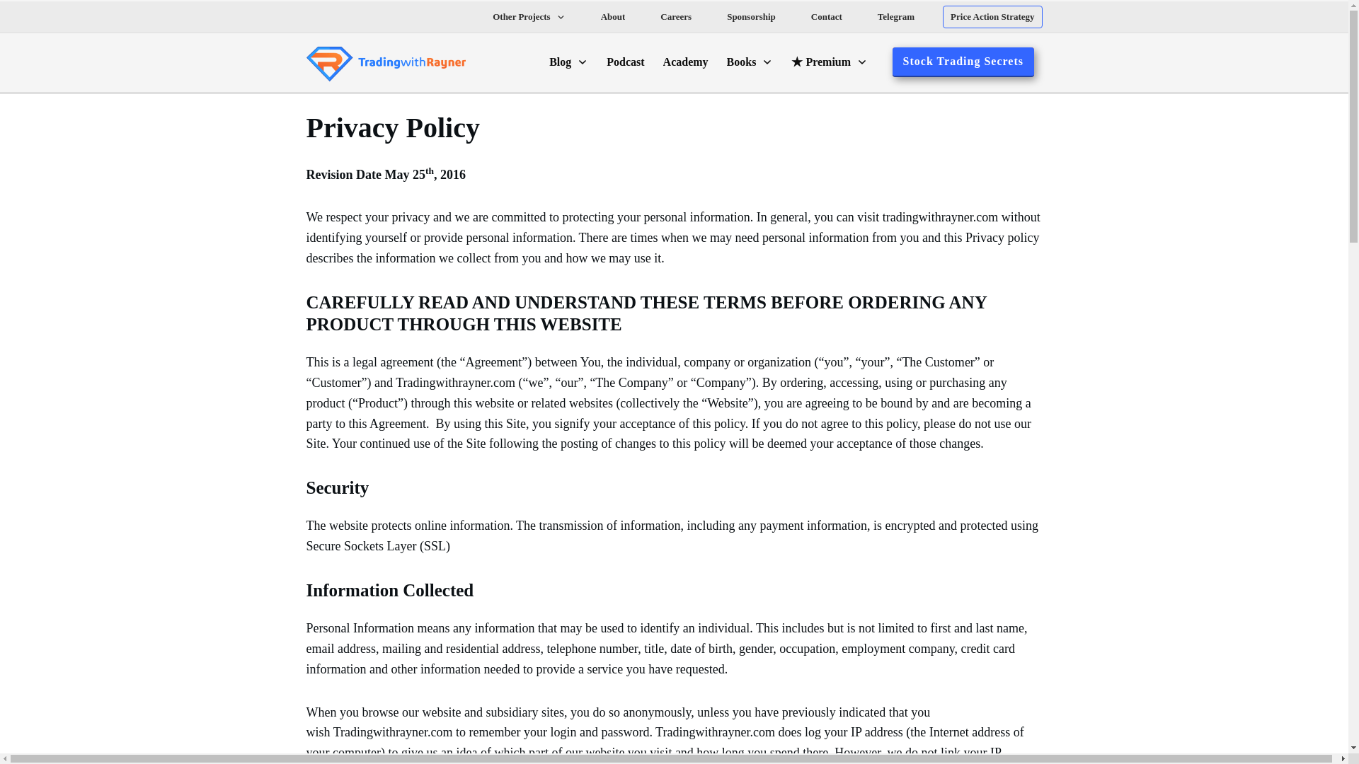 The width and height of the screenshot is (1359, 764). What do you see at coordinates (613, 16) in the screenshot?
I see `About` at bounding box center [613, 16].